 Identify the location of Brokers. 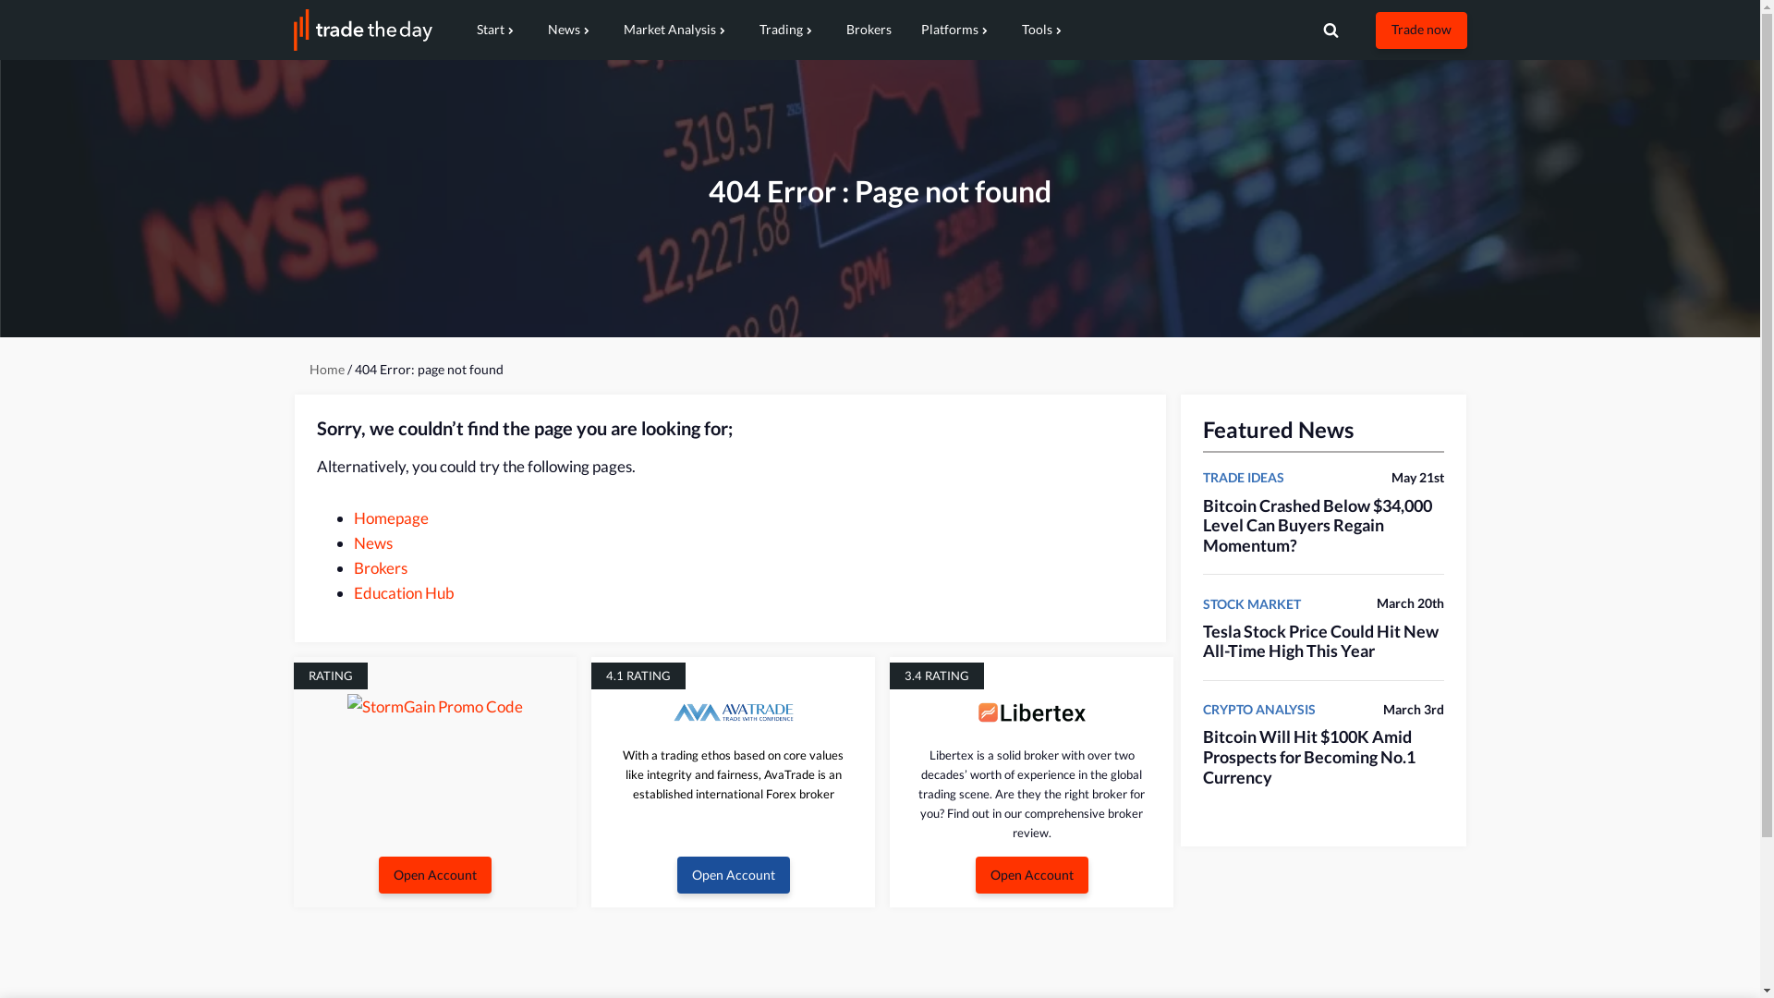
(380, 567).